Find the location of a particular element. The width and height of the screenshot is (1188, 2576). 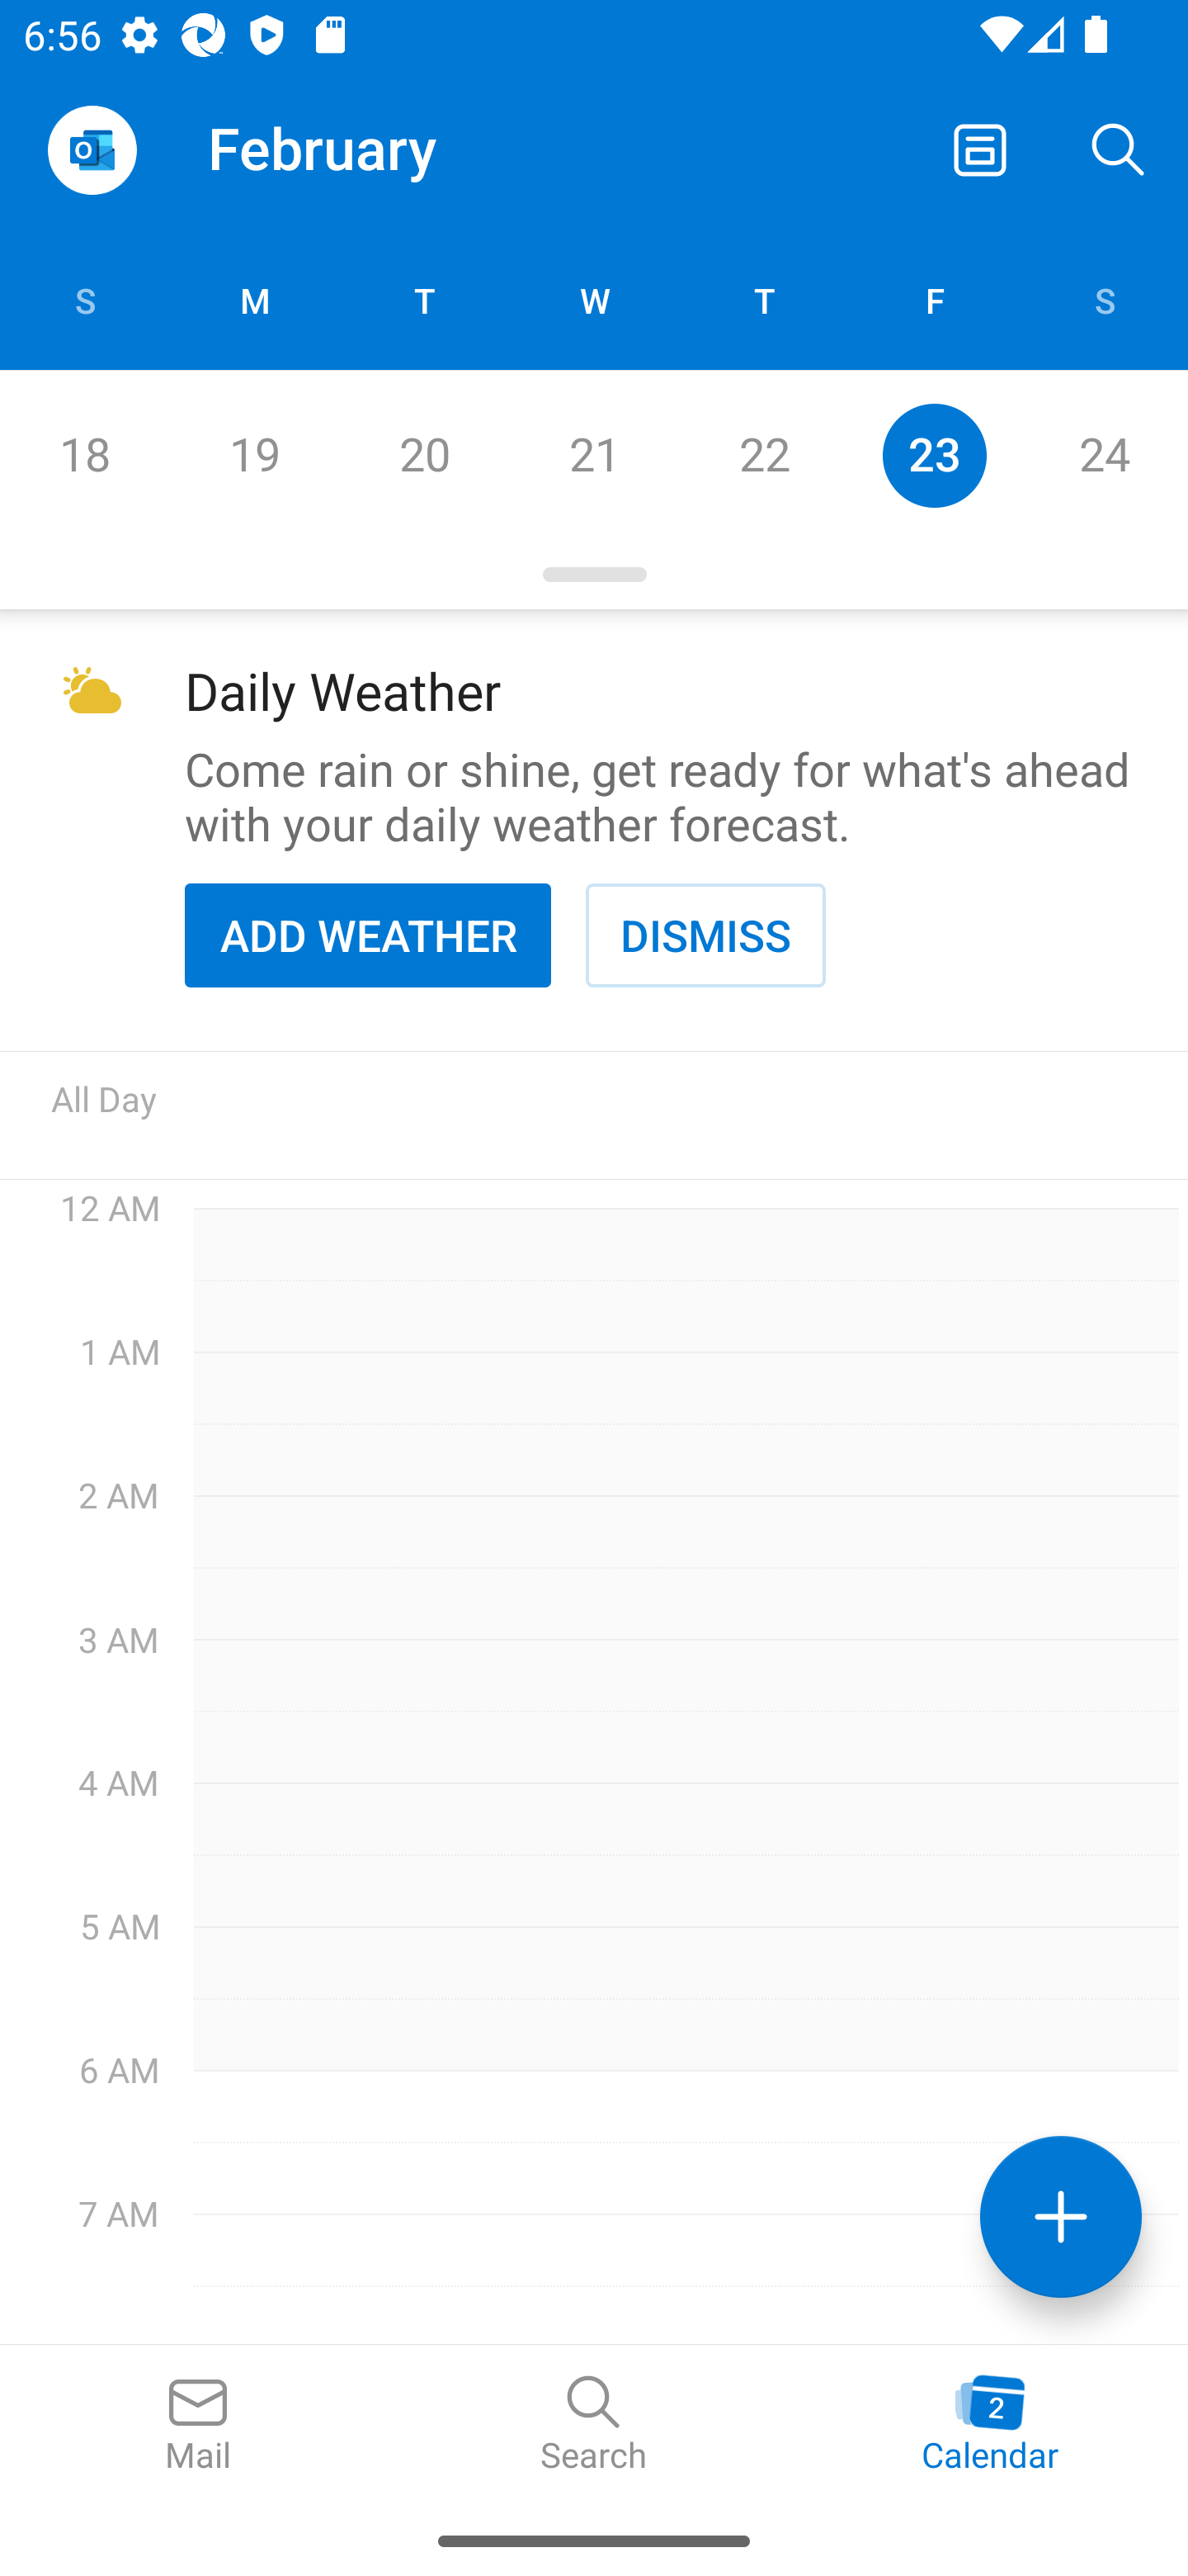

Search is located at coordinates (1119, 149).